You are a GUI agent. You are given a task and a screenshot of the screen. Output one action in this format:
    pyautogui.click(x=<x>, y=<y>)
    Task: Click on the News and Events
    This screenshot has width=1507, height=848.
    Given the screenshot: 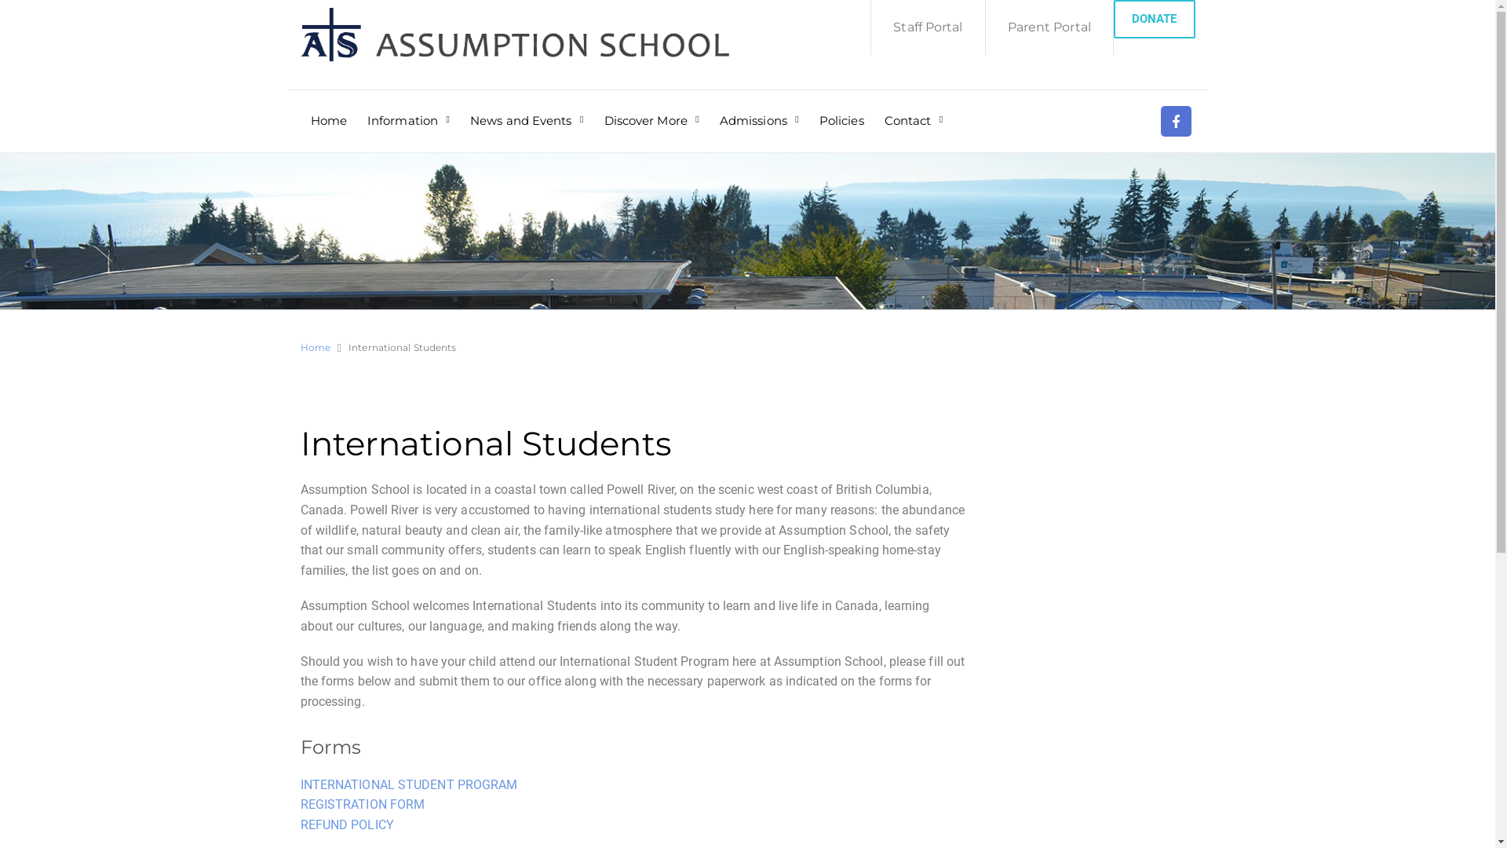 What is the action you would take?
    pyautogui.click(x=527, y=110)
    